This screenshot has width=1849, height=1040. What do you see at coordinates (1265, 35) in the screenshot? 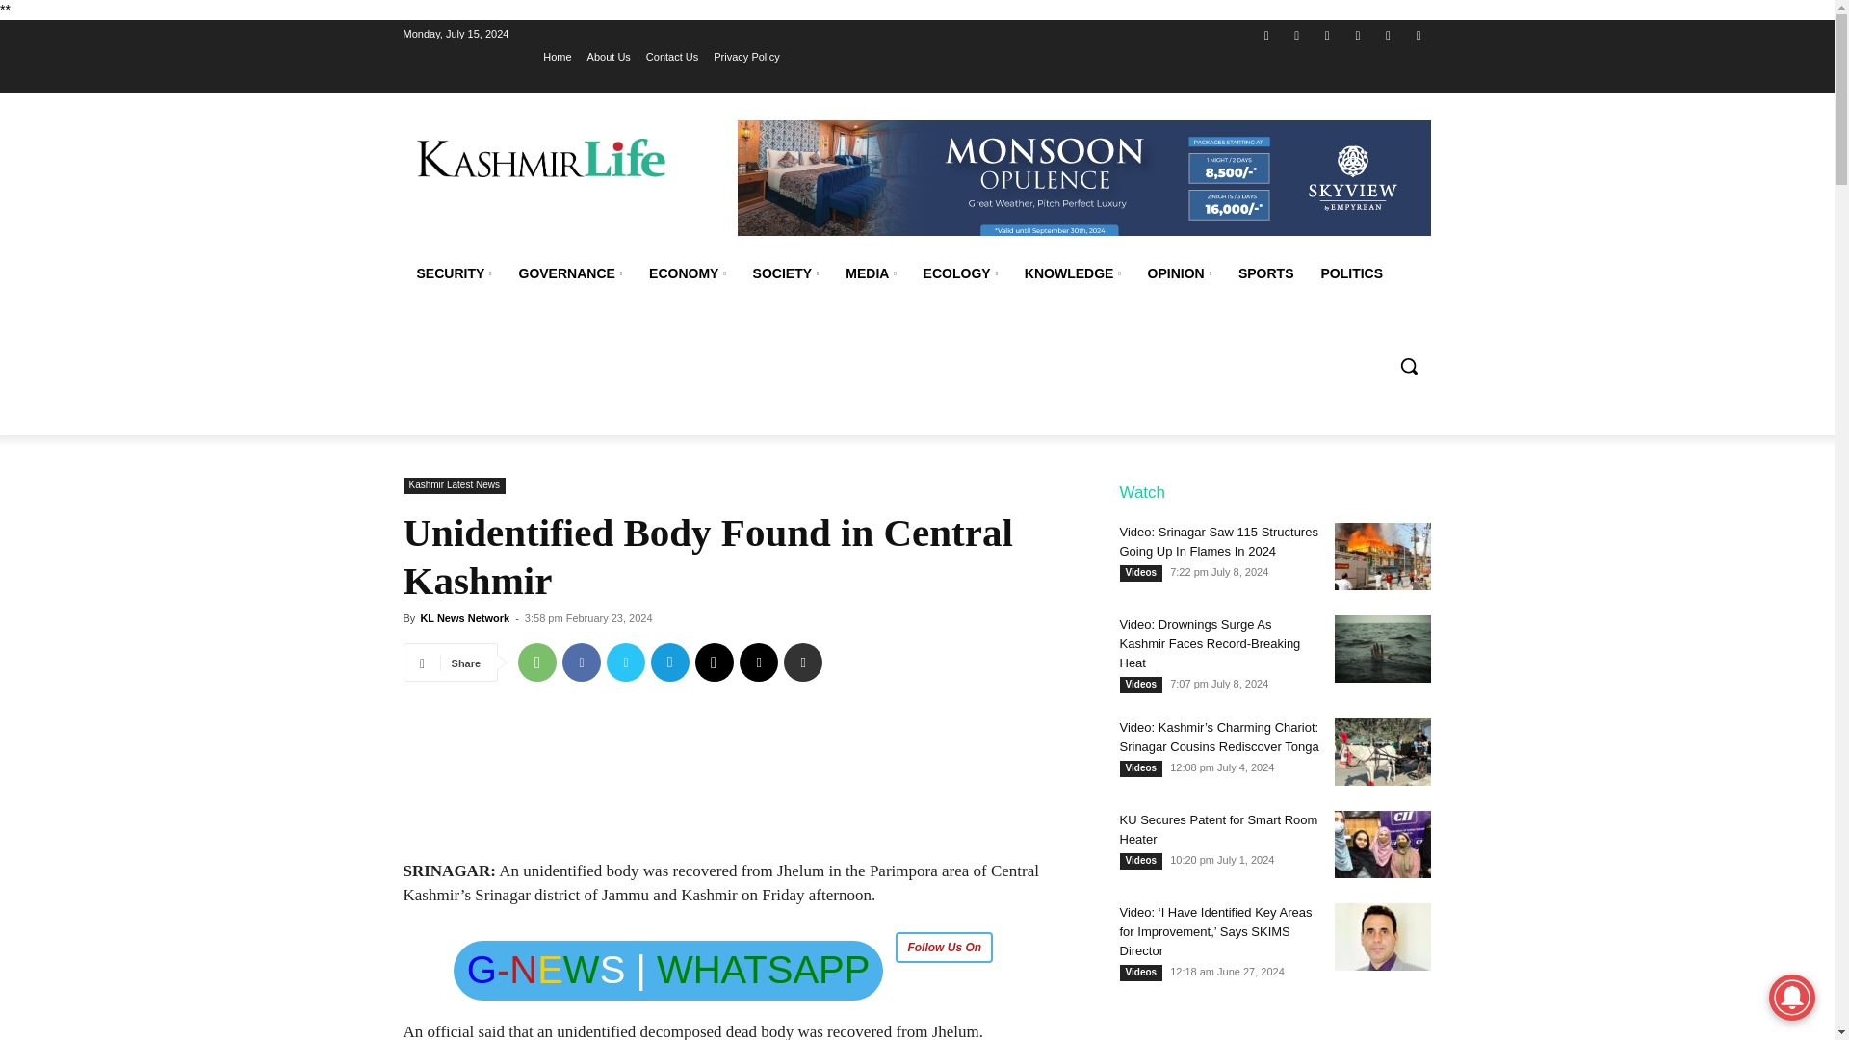
I see `Facebook` at bounding box center [1265, 35].